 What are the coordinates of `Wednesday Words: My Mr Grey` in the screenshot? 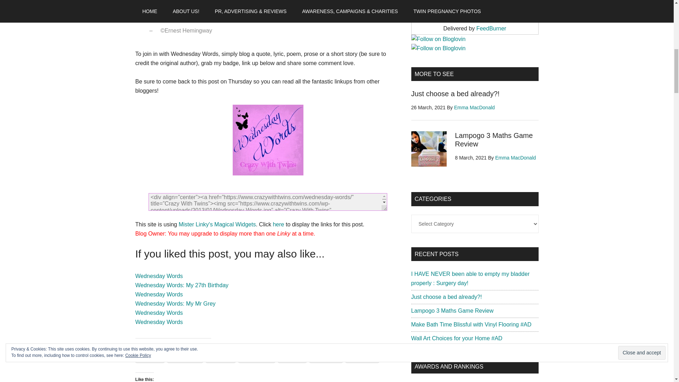 It's located at (175, 303).